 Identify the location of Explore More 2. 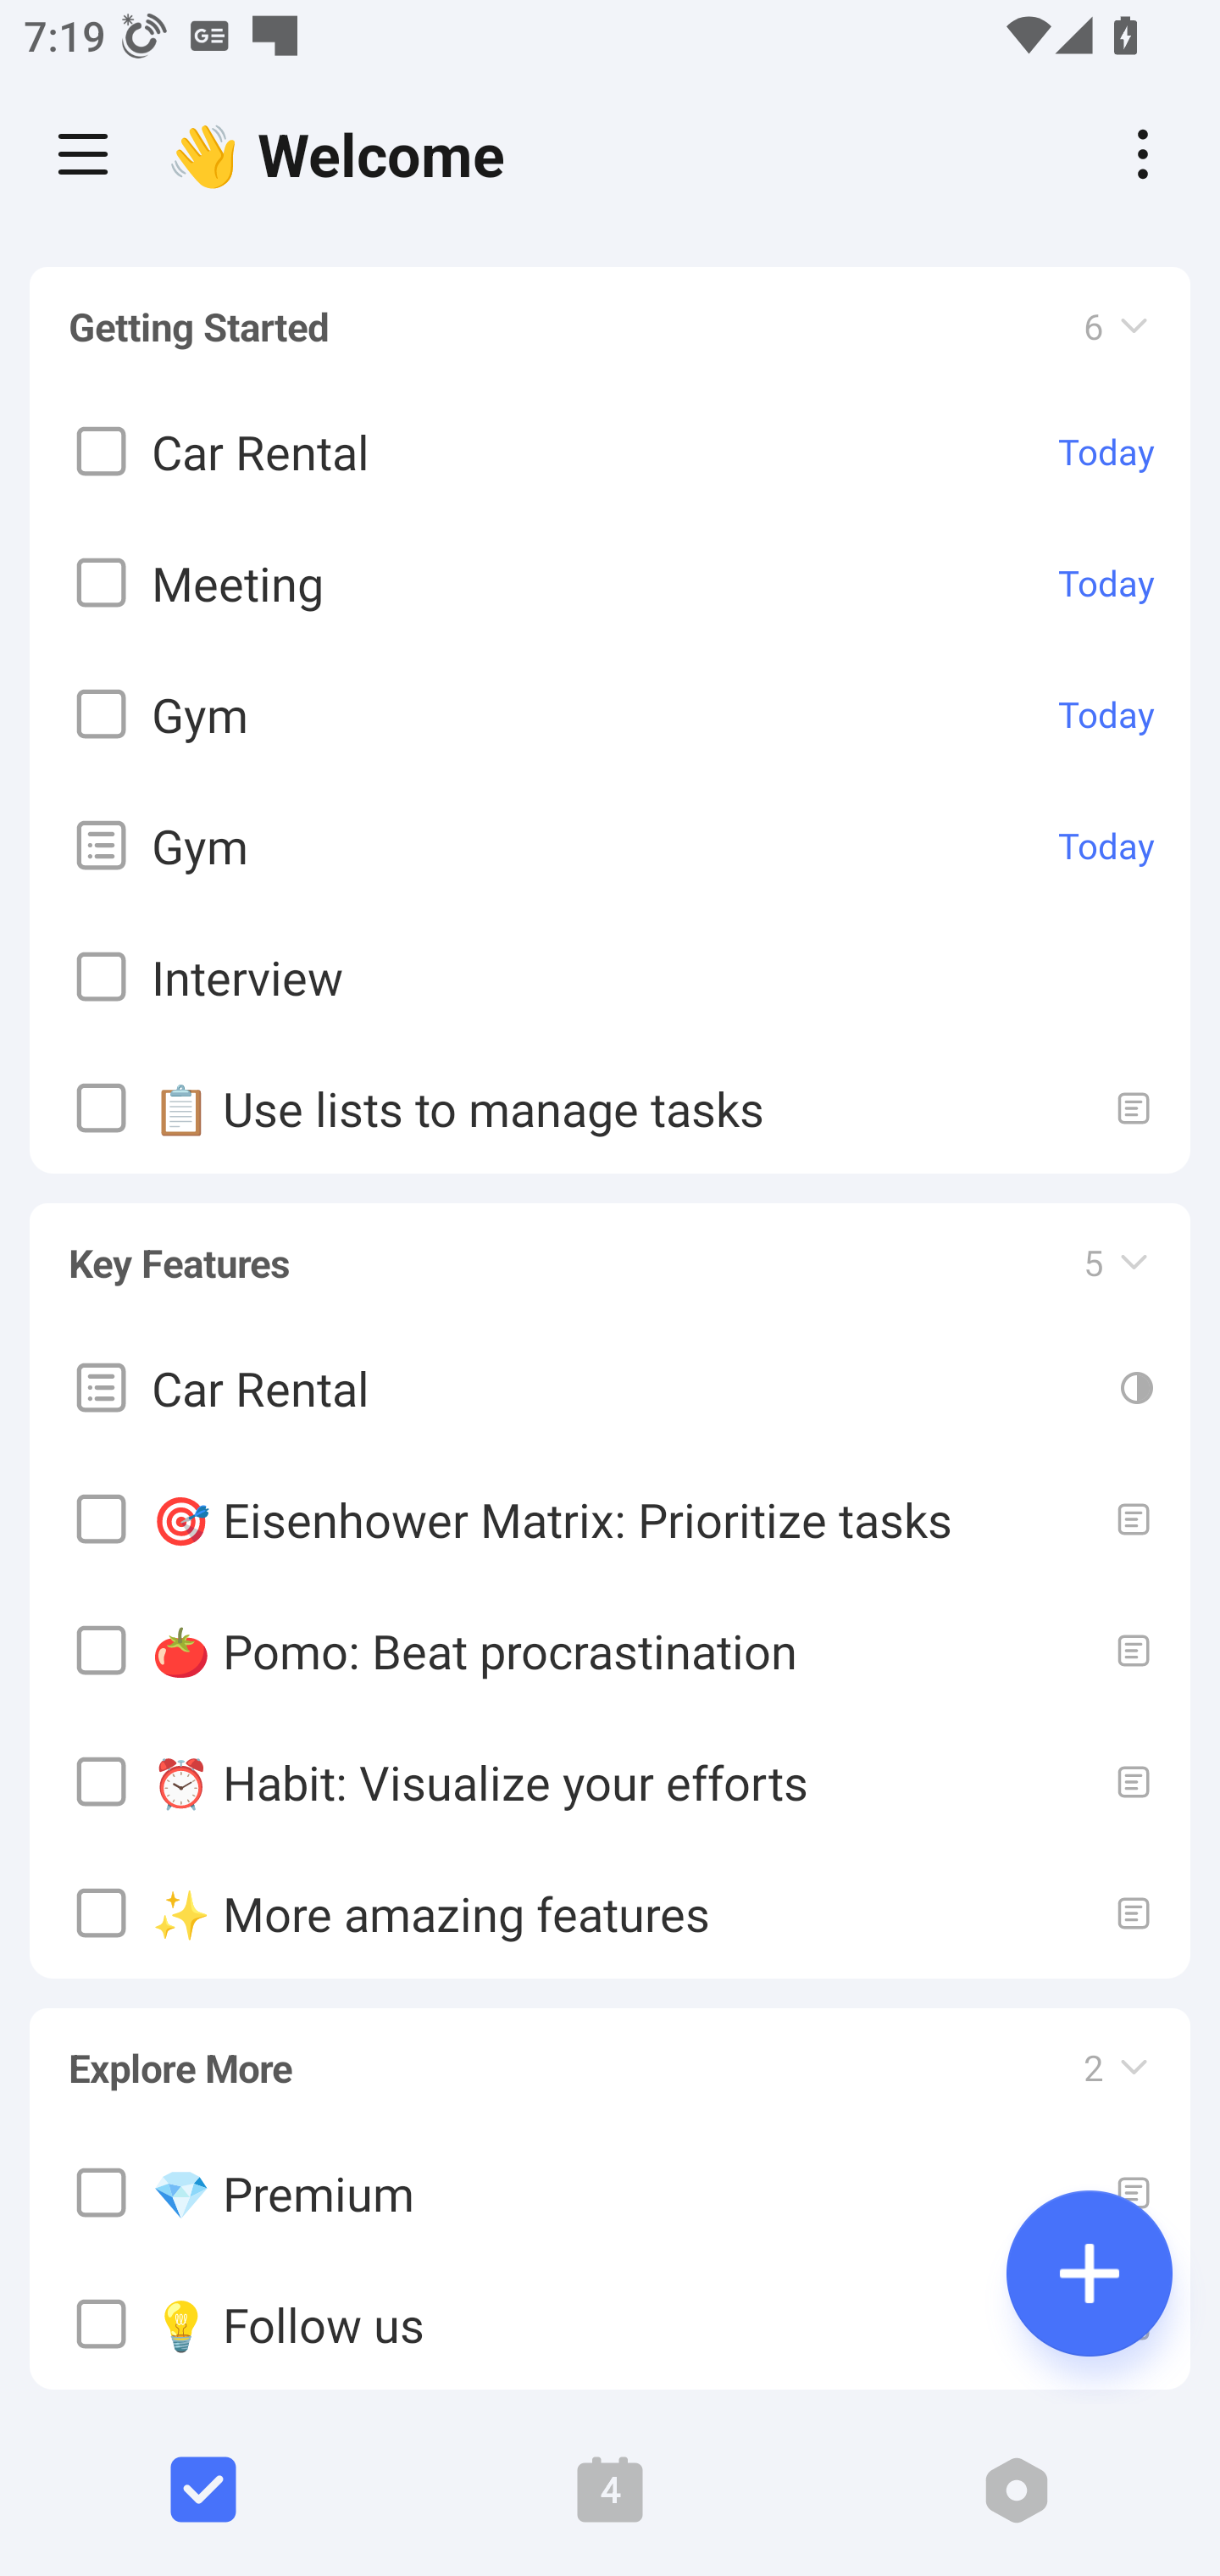
(610, 2052).